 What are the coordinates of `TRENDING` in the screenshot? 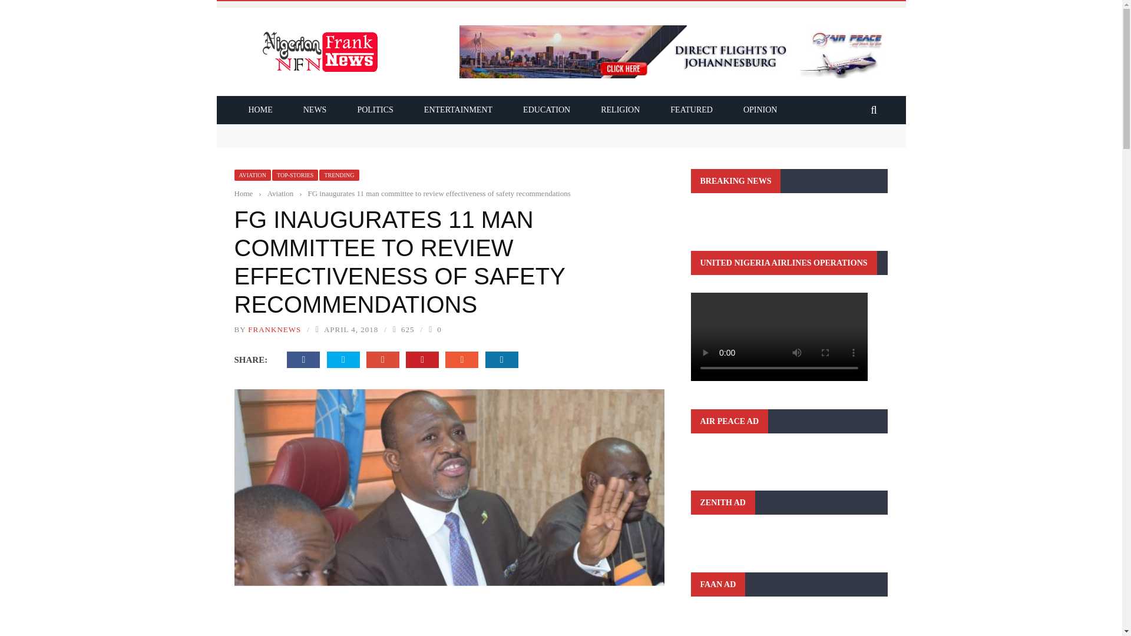 It's located at (338, 175).